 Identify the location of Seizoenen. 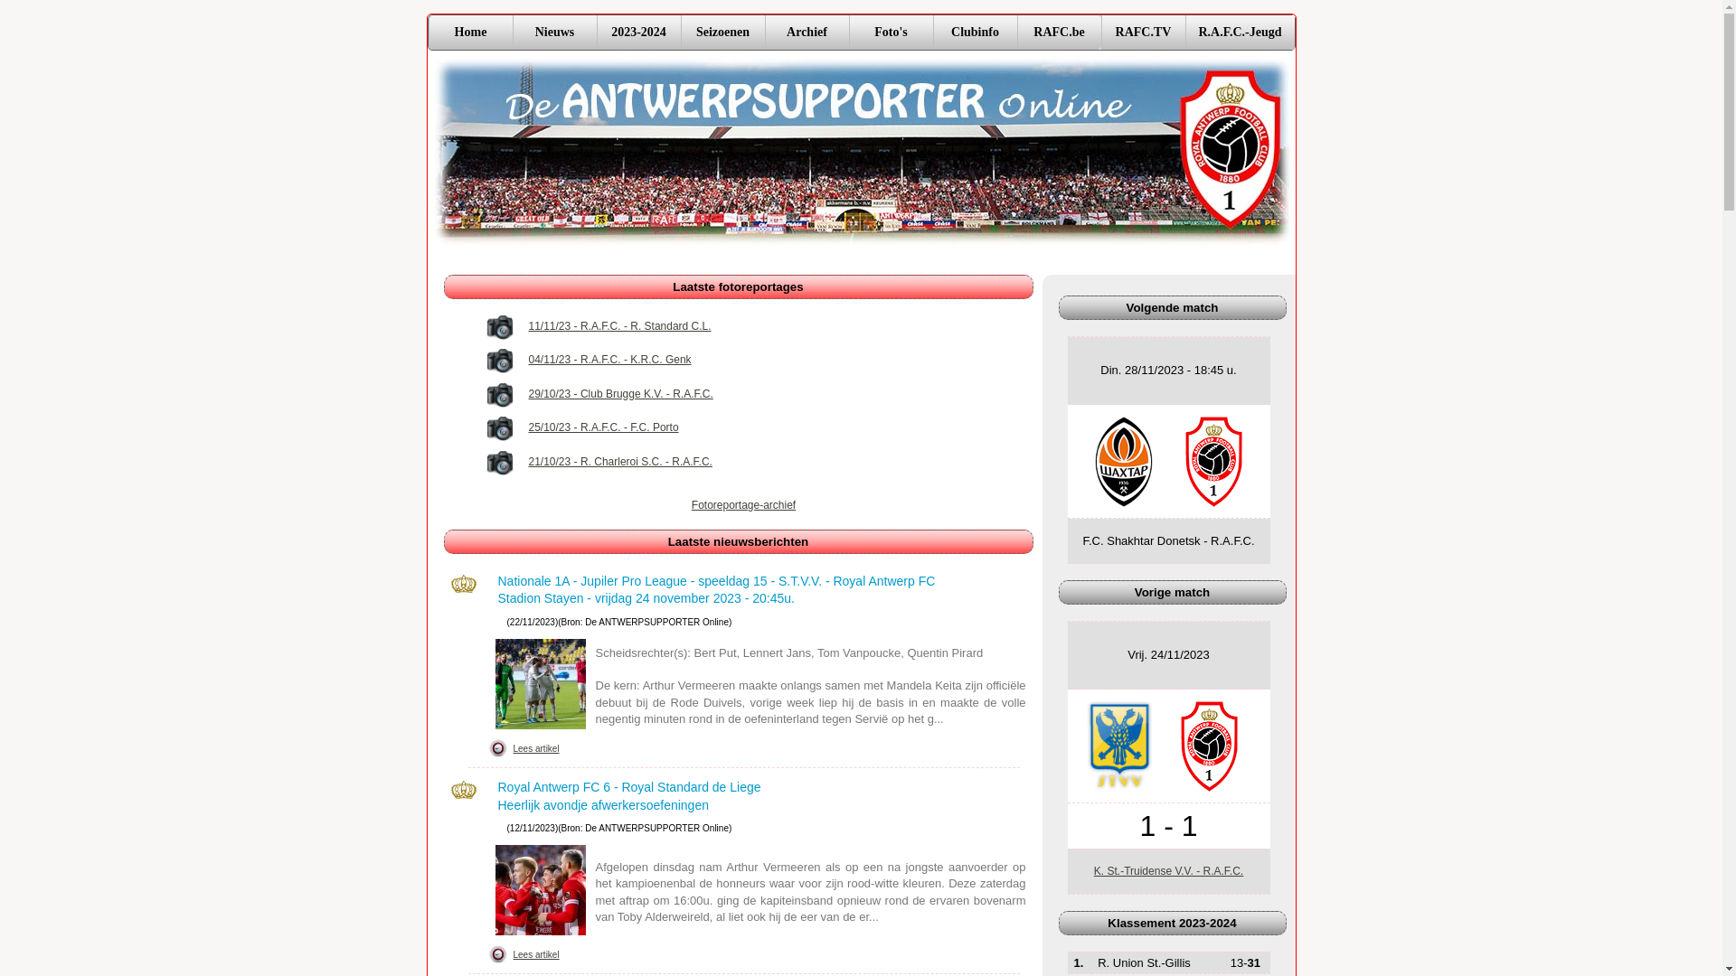
(722, 33).